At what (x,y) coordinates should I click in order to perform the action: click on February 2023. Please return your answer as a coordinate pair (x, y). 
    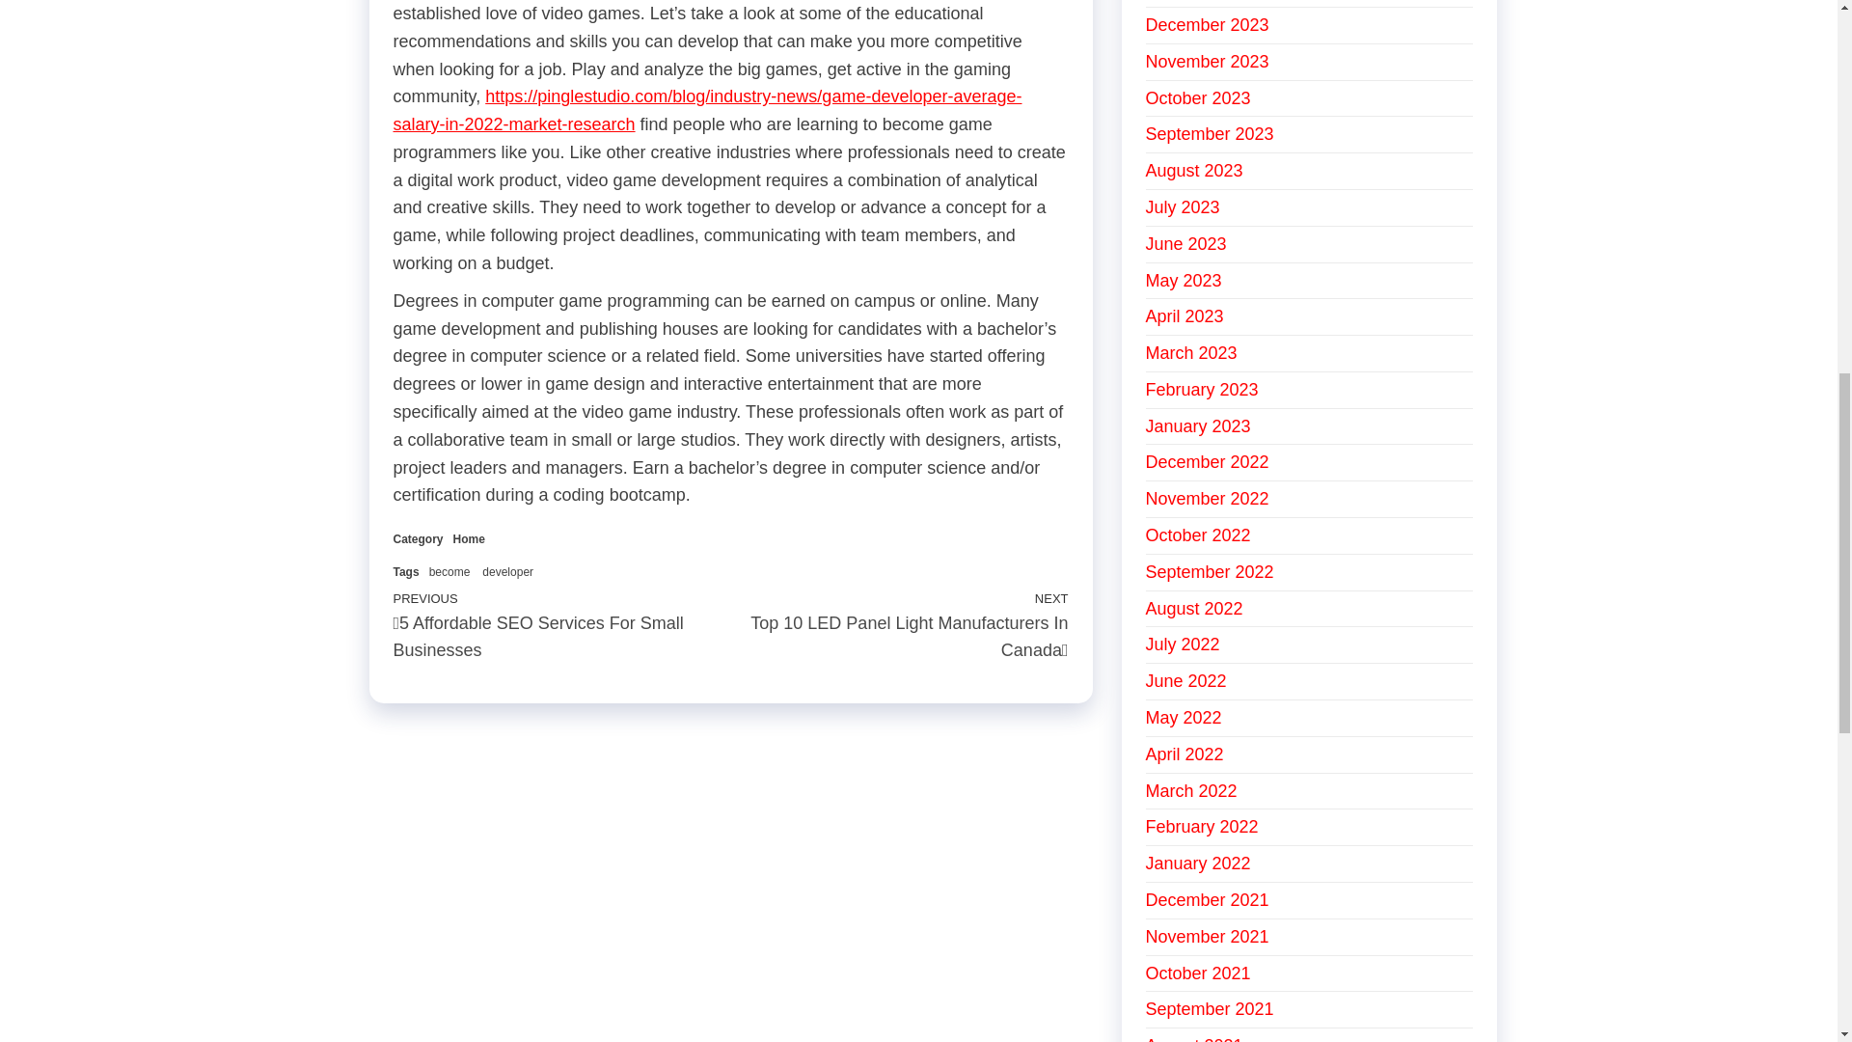
    Looking at the image, I should click on (1202, 390).